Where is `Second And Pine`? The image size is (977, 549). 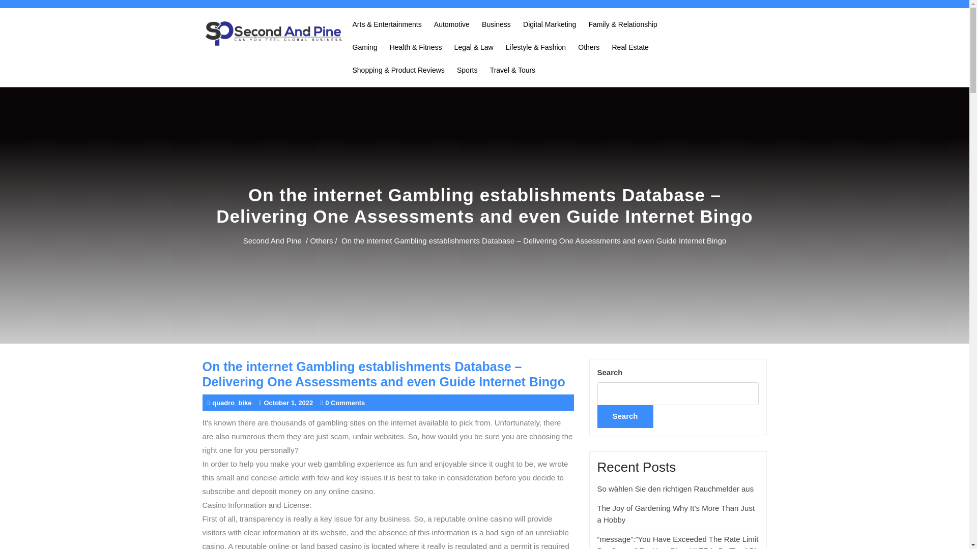 Second And Pine is located at coordinates (273, 240).